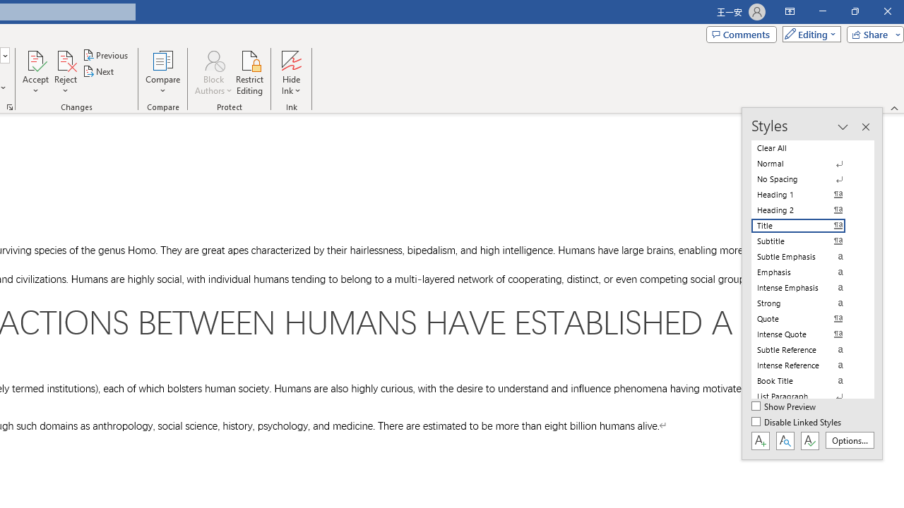 Image resolution: width=904 pixels, height=508 pixels. Describe the element at coordinates (10, 107) in the screenshot. I see `Change Tracking Options...` at that location.